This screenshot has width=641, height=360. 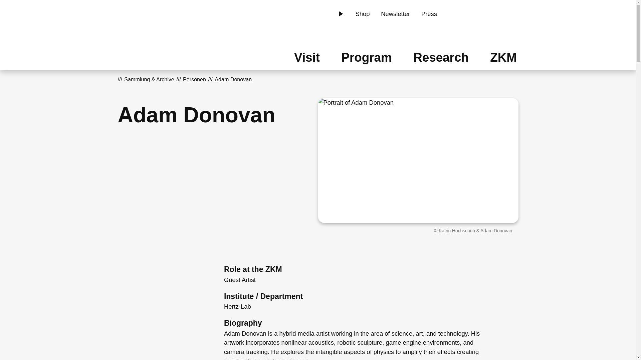 I want to click on Press, so click(x=429, y=14).